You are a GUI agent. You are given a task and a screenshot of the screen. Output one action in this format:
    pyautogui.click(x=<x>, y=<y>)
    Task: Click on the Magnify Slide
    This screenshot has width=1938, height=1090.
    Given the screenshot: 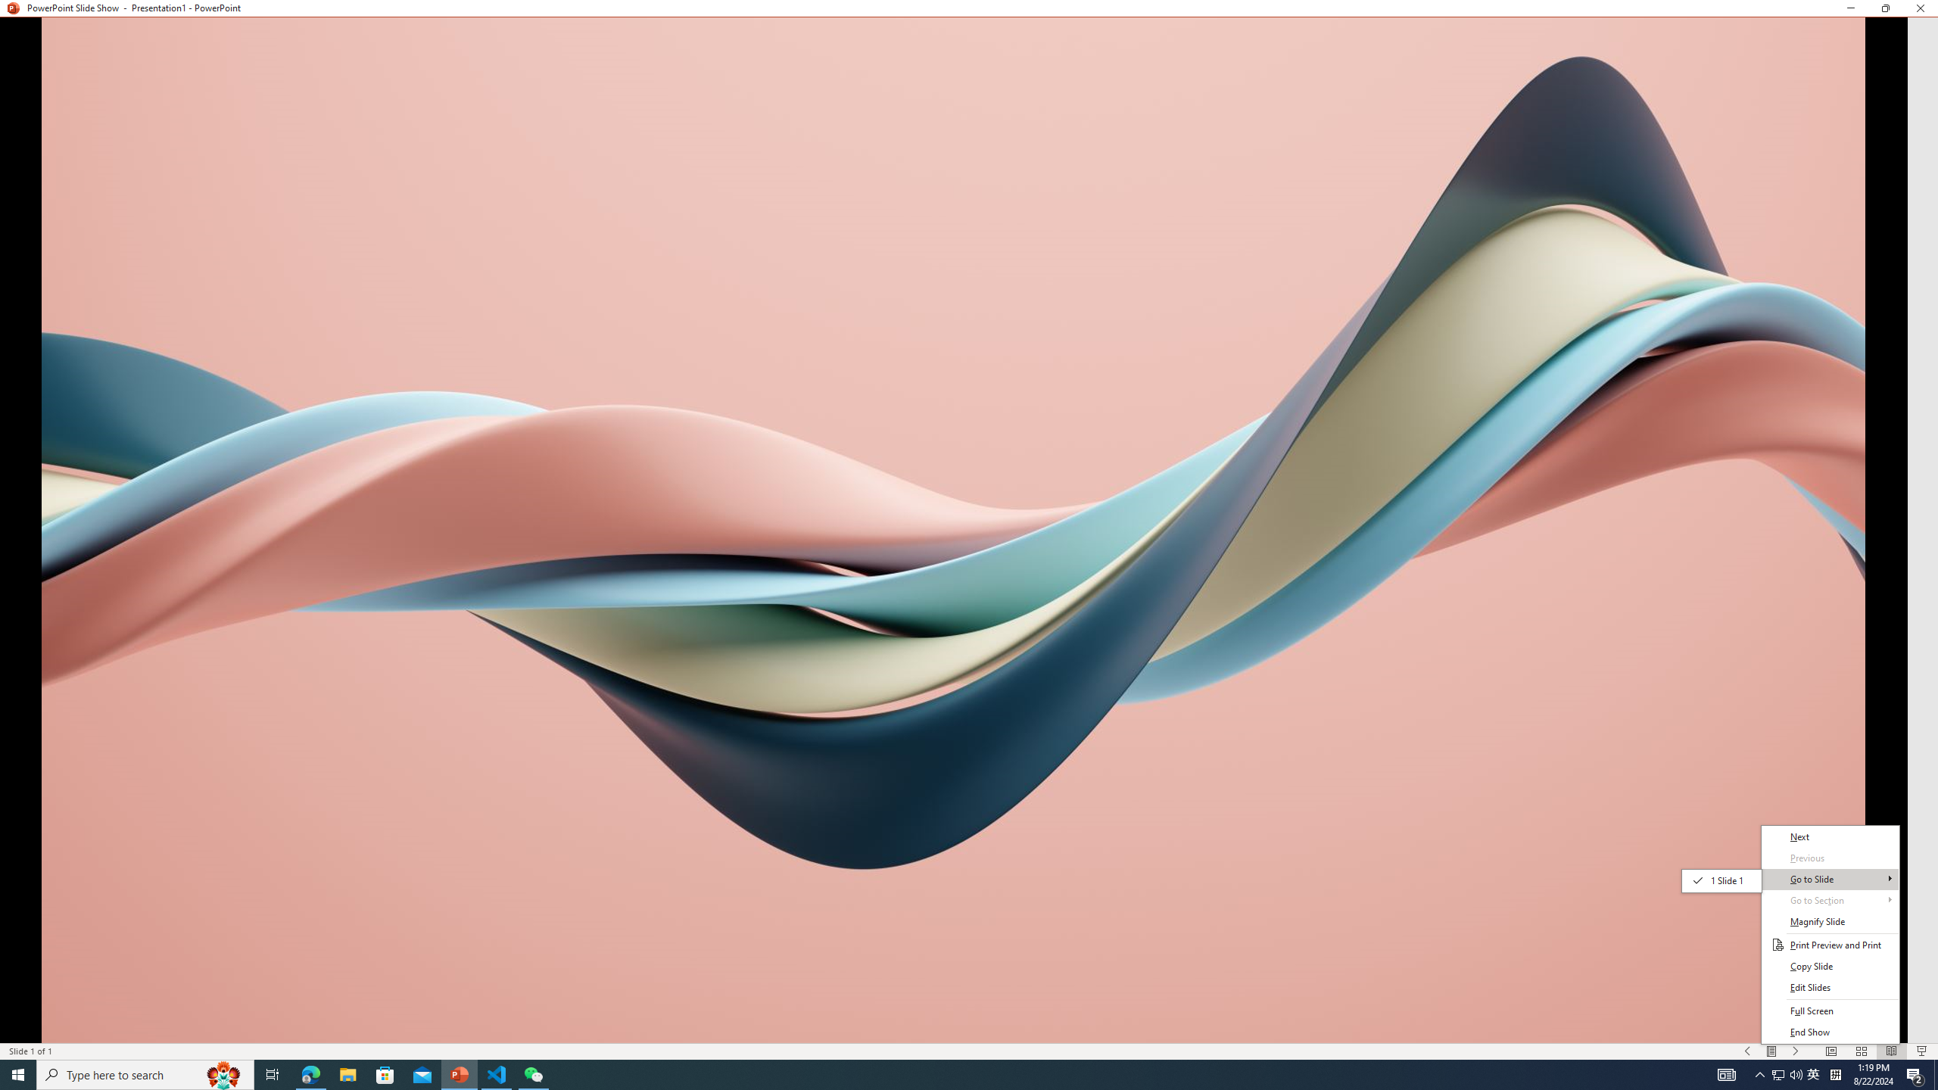 What is the action you would take?
    pyautogui.click(x=1831, y=922)
    